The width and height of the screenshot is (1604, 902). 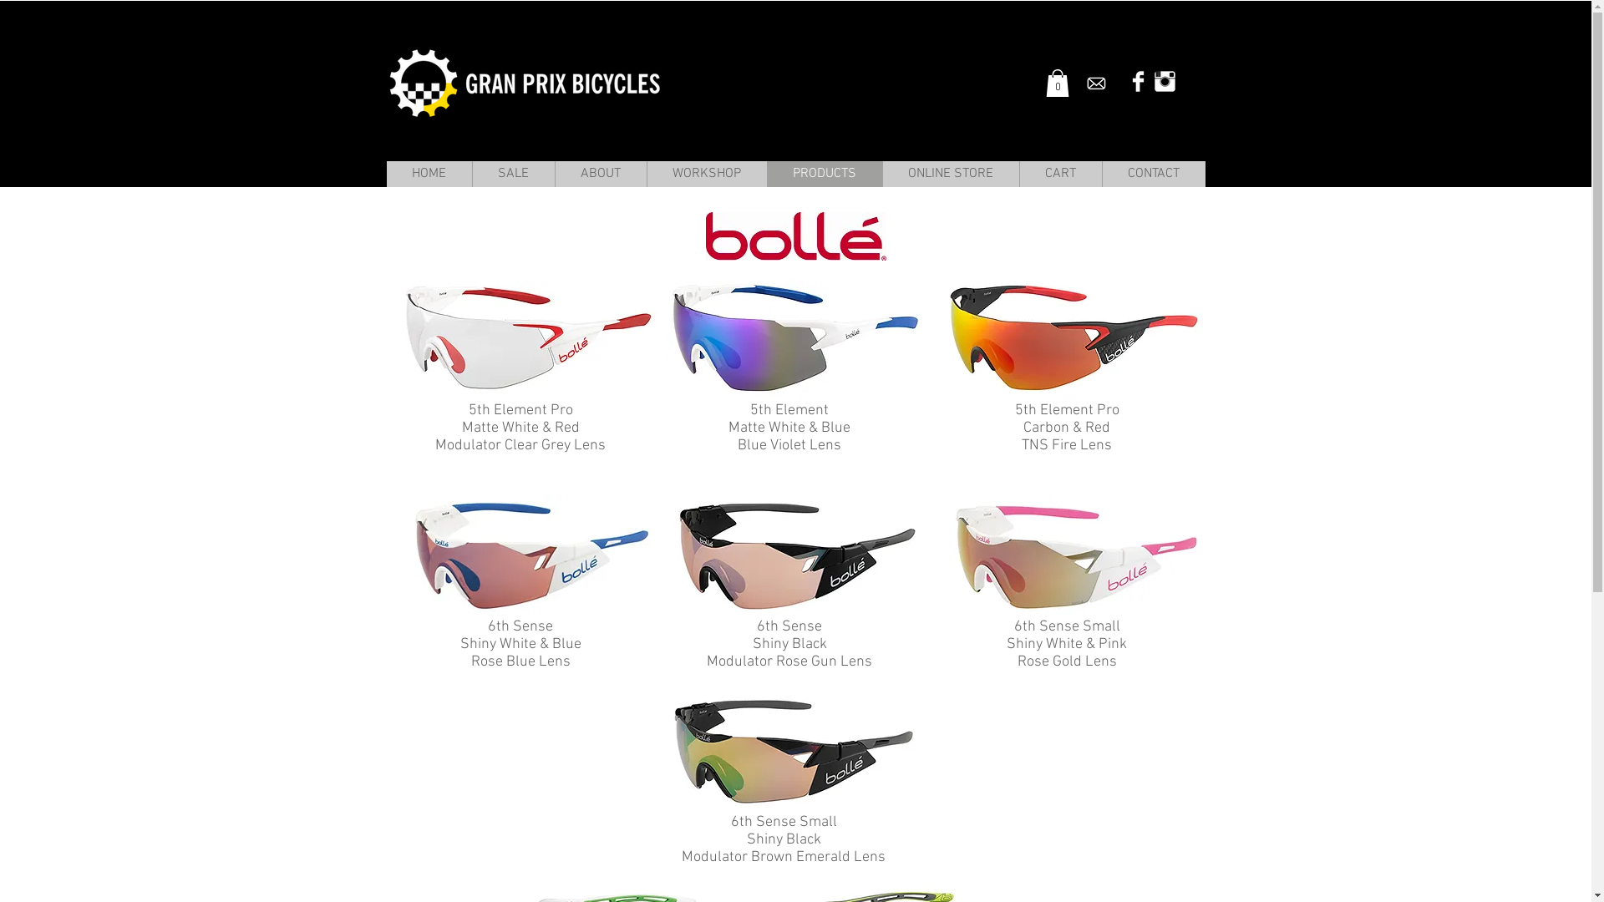 I want to click on WORKSHOP, so click(x=707, y=174).